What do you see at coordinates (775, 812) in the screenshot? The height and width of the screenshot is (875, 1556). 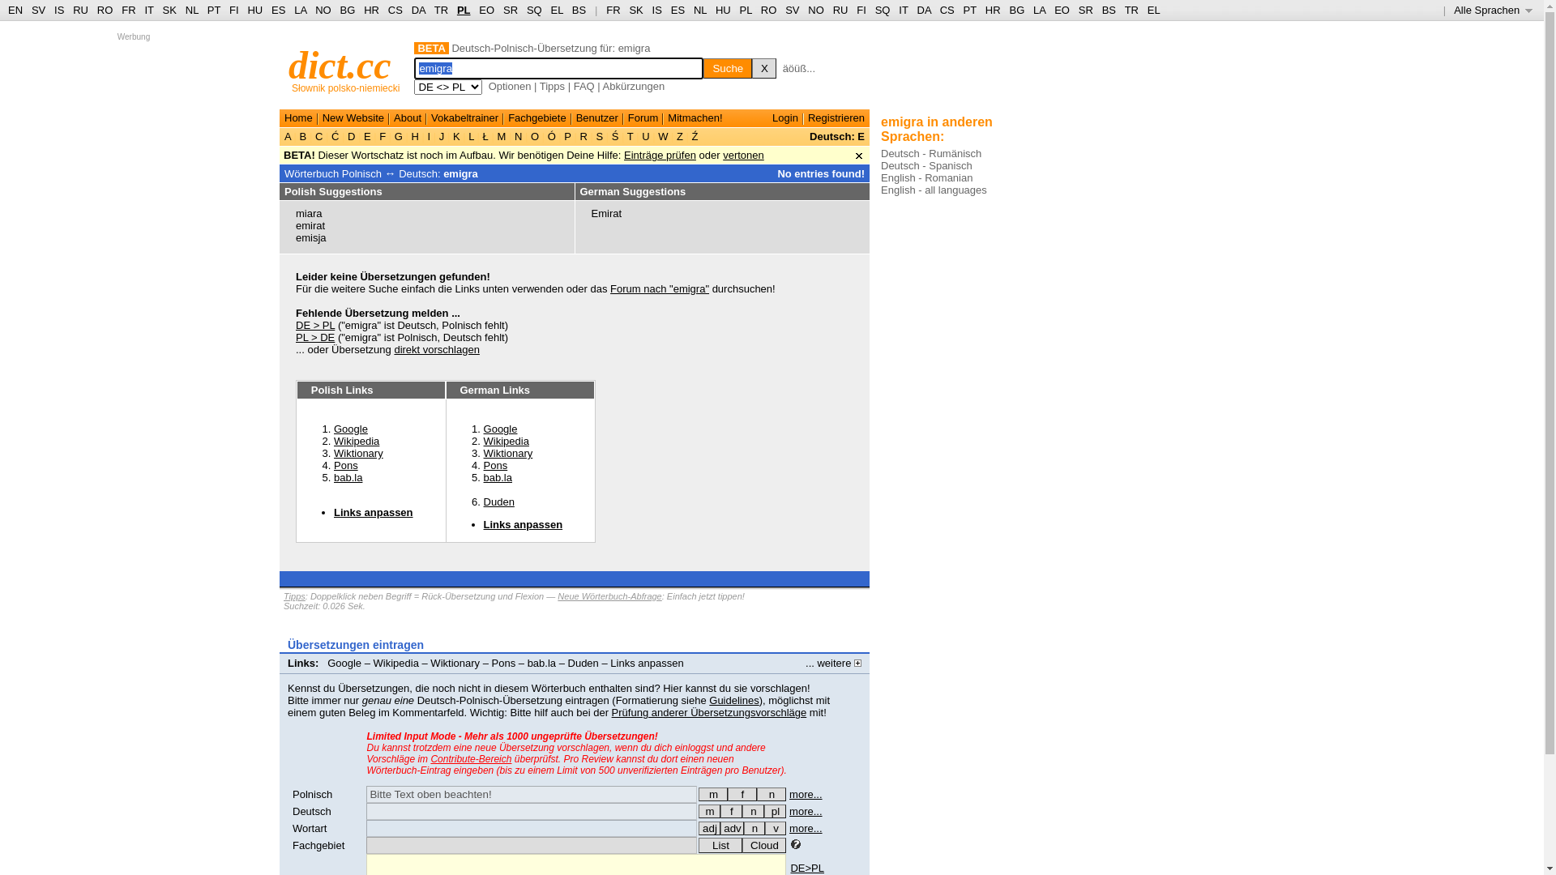 I see `pl` at bounding box center [775, 812].